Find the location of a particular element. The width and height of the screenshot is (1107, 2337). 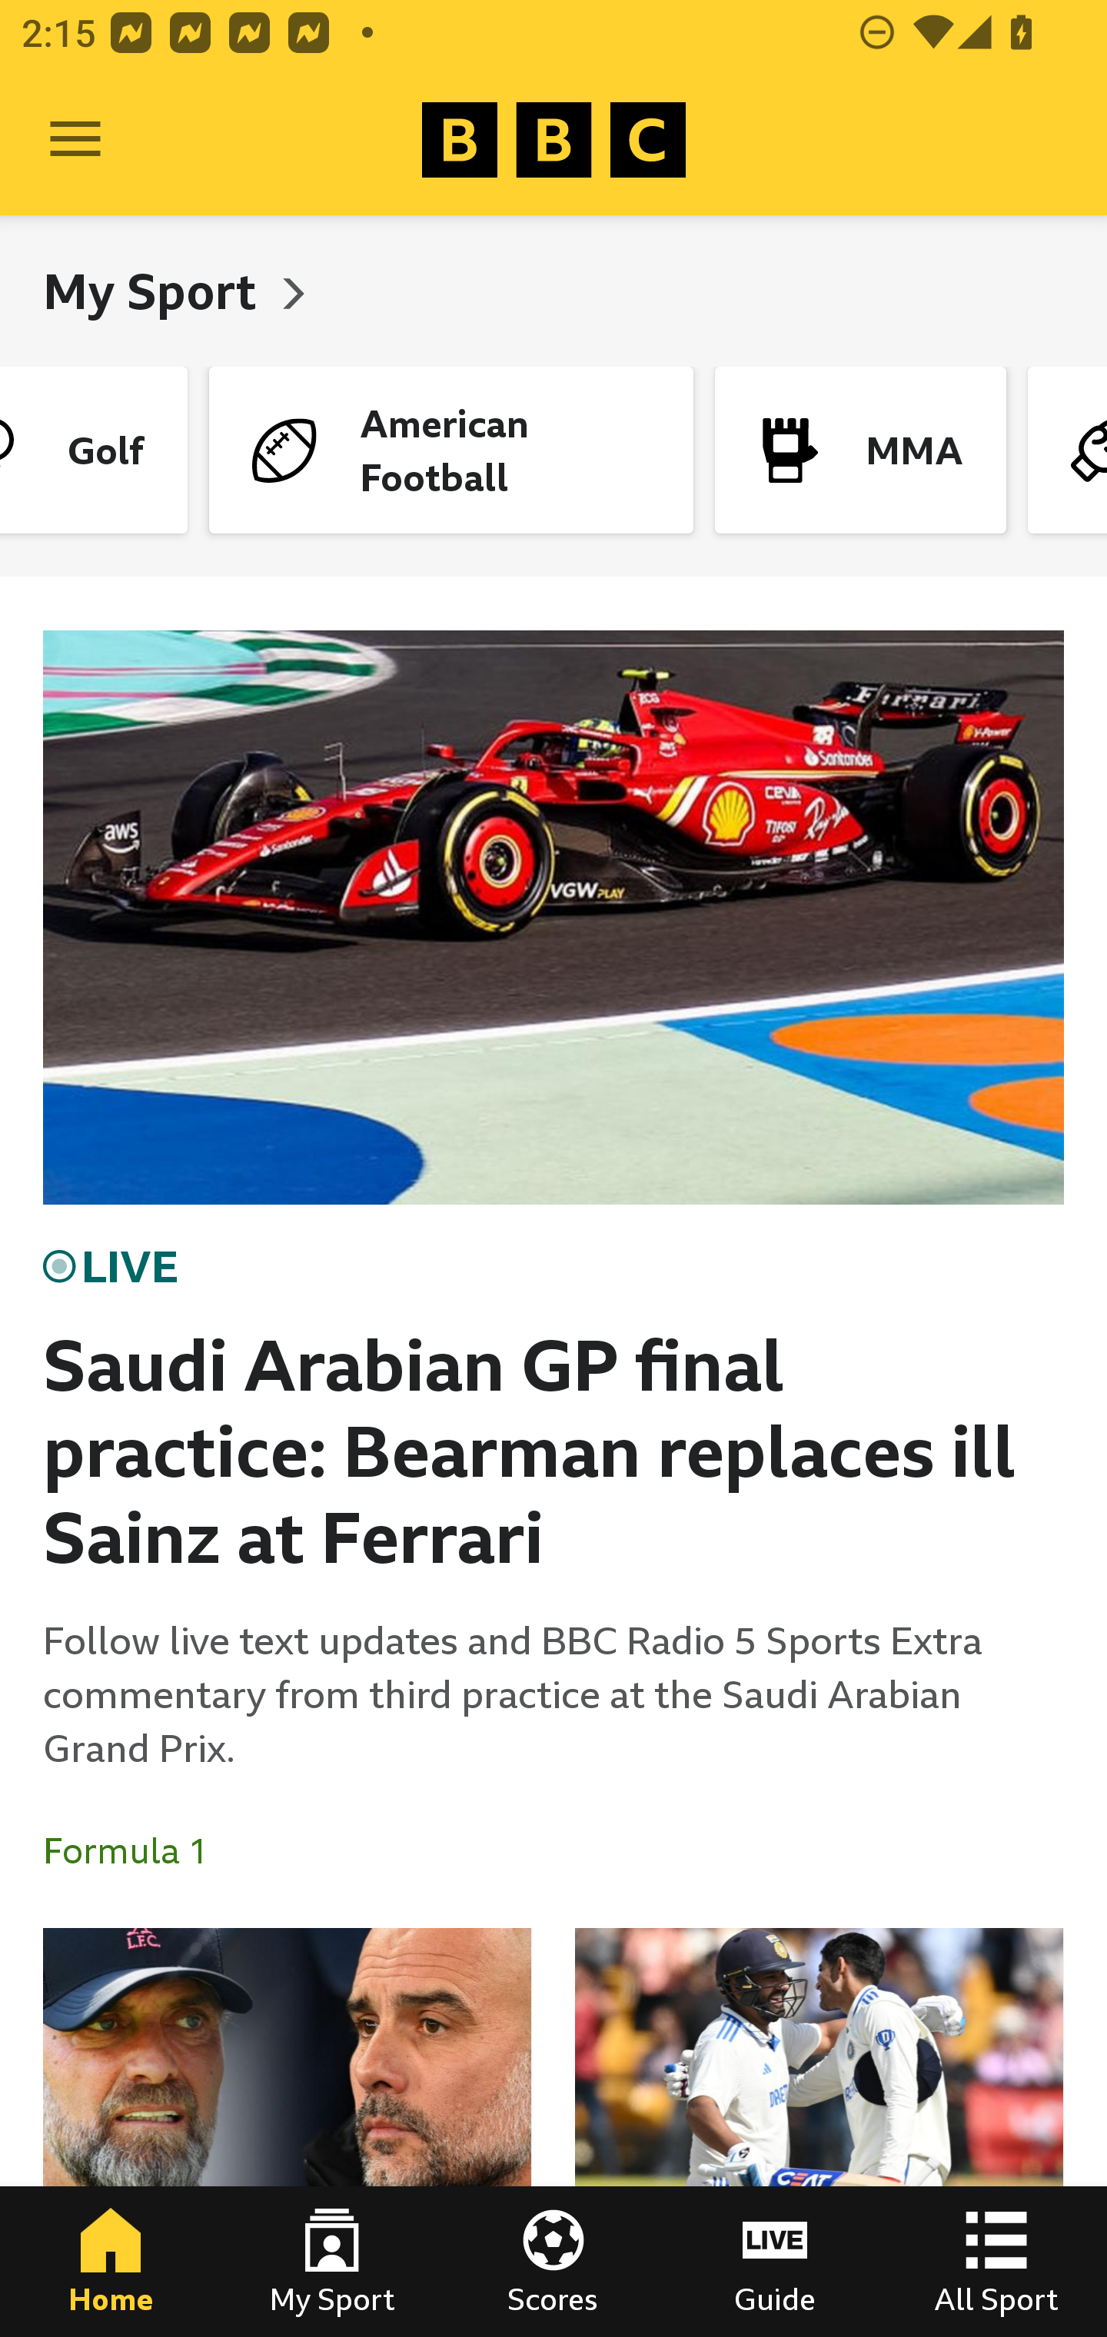

Scores is located at coordinates (553, 2262).